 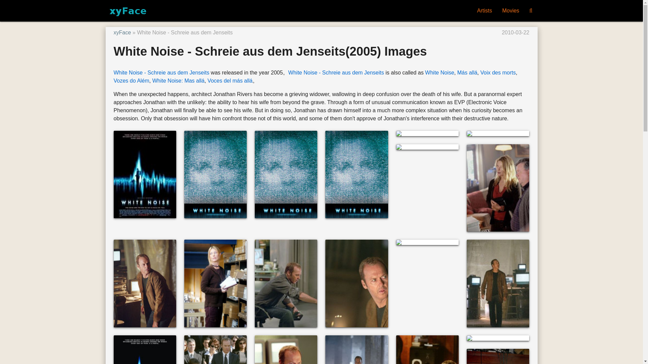 I want to click on White Noise, so click(x=439, y=72).